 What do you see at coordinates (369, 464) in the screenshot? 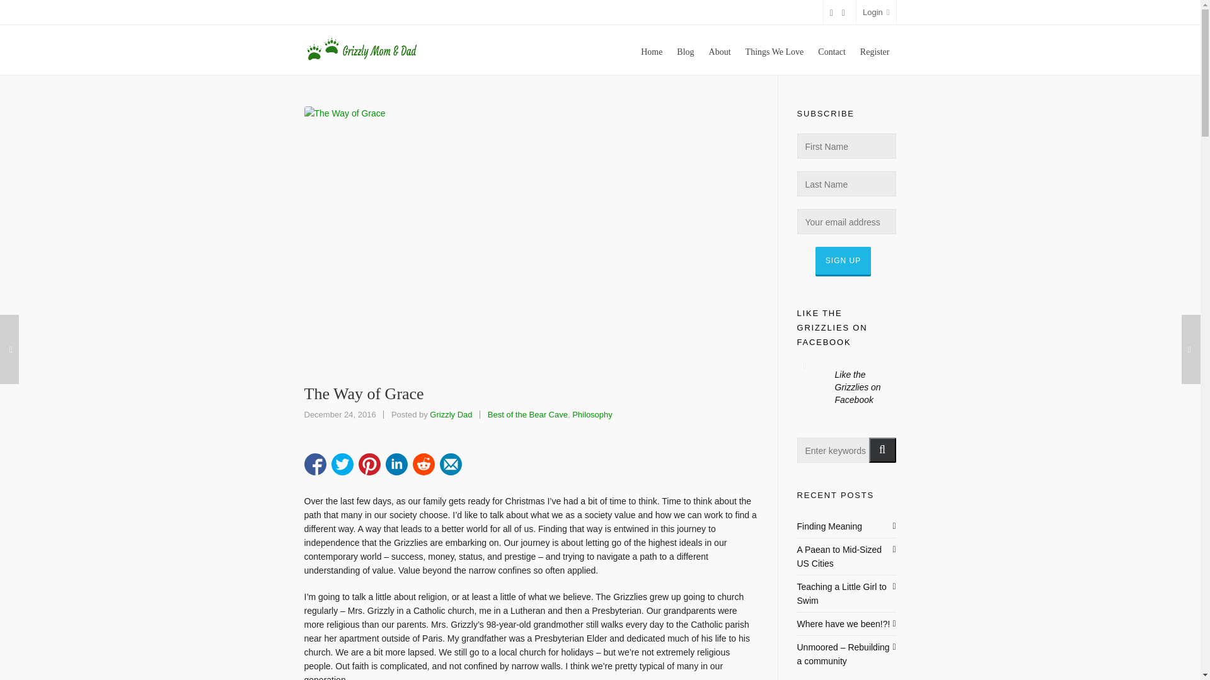
I see `Share on Pinterest` at bounding box center [369, 464].